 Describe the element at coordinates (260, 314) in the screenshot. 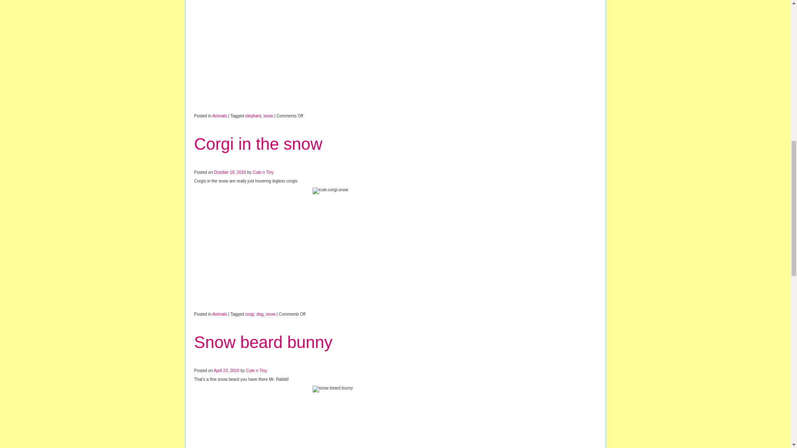

I see `dog` at that location.